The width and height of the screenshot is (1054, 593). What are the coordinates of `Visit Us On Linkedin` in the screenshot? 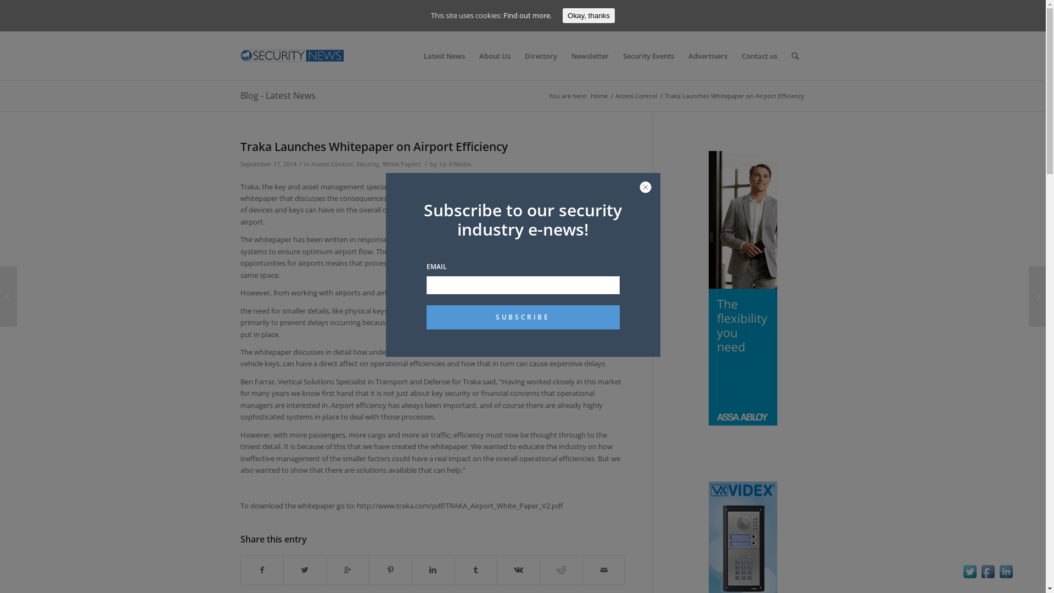 It's located at (1006, 578).